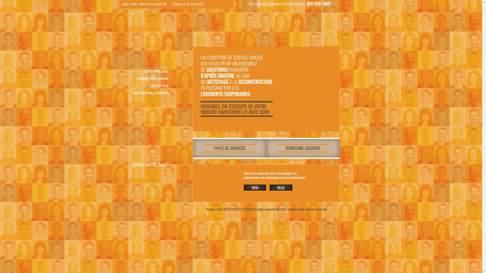 This screenshot has width=486, height=273. Describe the element at coordinates (281, 188) in the screenshot. I see `FAUX` at that location.